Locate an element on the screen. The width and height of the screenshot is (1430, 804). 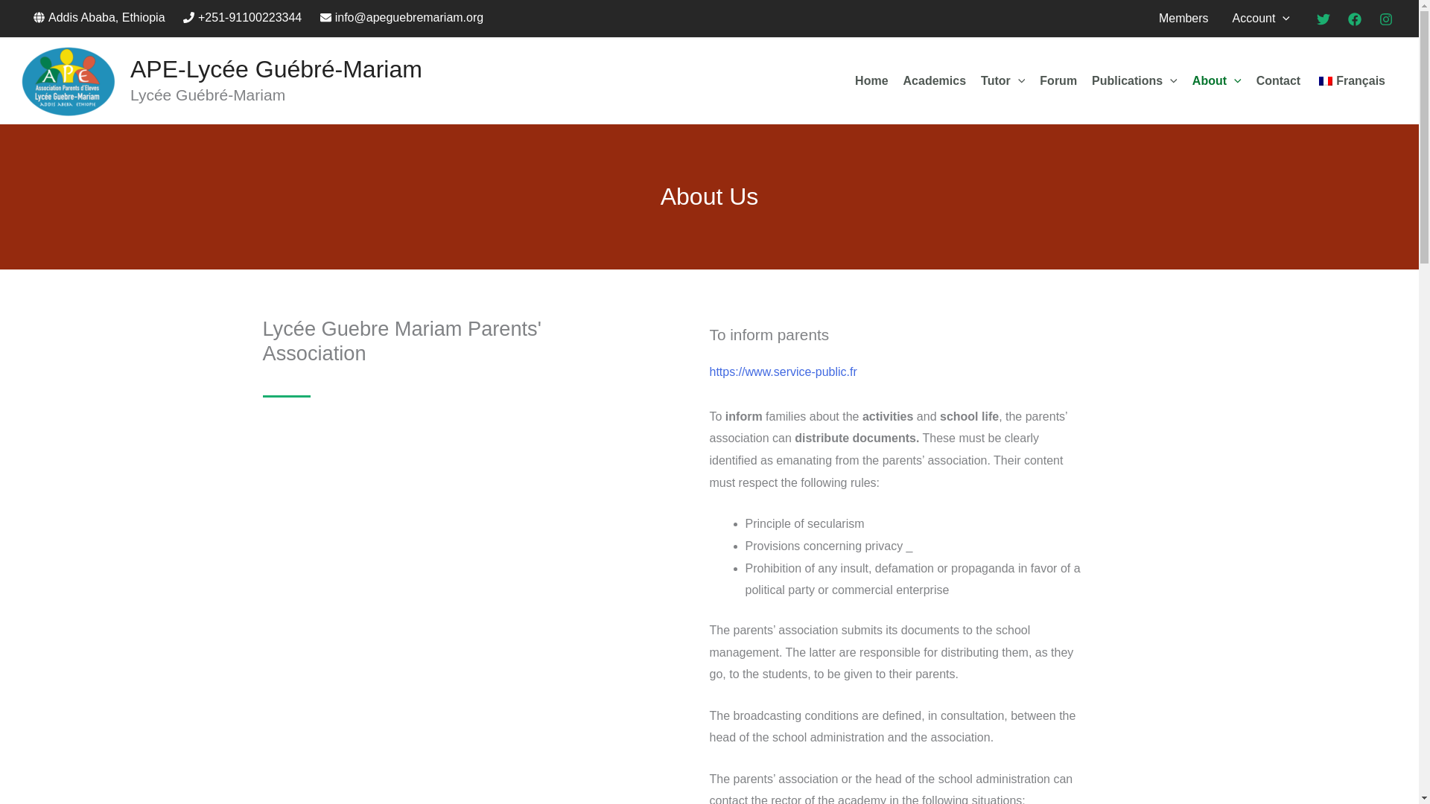
Account is located at coordinates (1261, 18).